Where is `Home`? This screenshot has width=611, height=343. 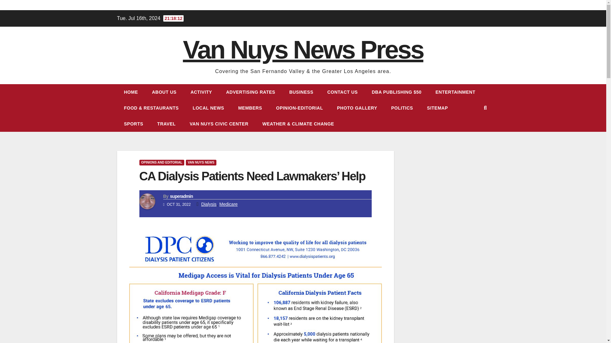
Home is located at coordinates (131, 92).